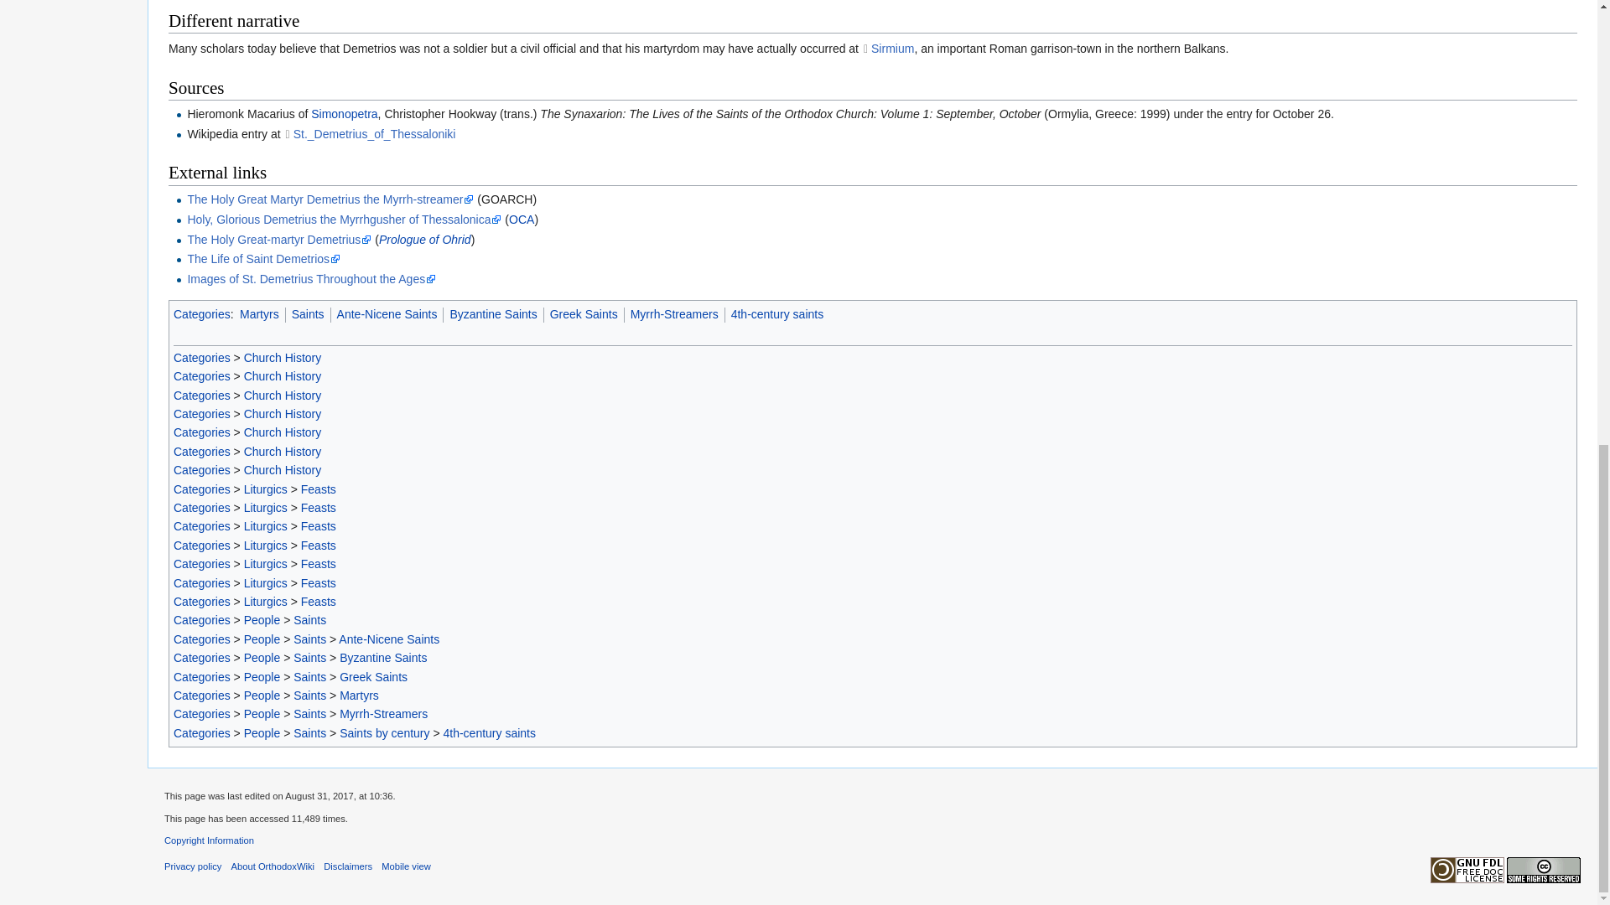  I want to click on Holy, Glorious Demetrius the Myrrhgusher of Thessalonica, so click(344, 220).